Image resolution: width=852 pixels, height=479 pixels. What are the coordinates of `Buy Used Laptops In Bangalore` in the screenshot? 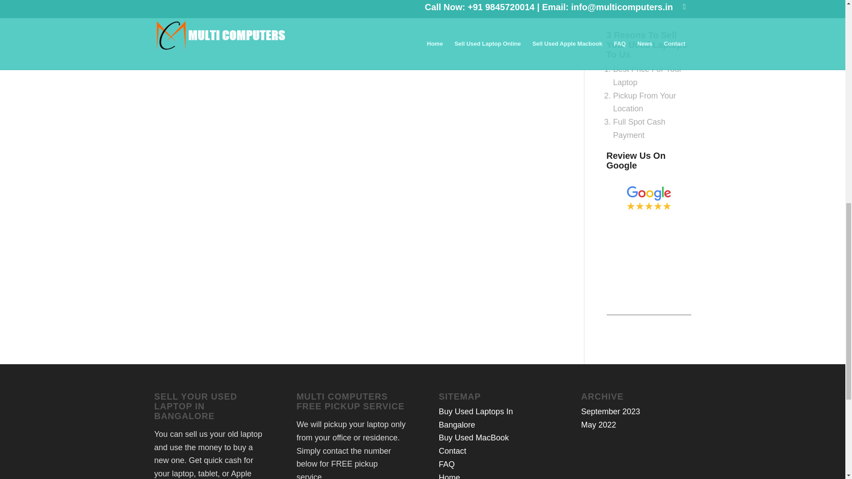 It's located at (476, 418).